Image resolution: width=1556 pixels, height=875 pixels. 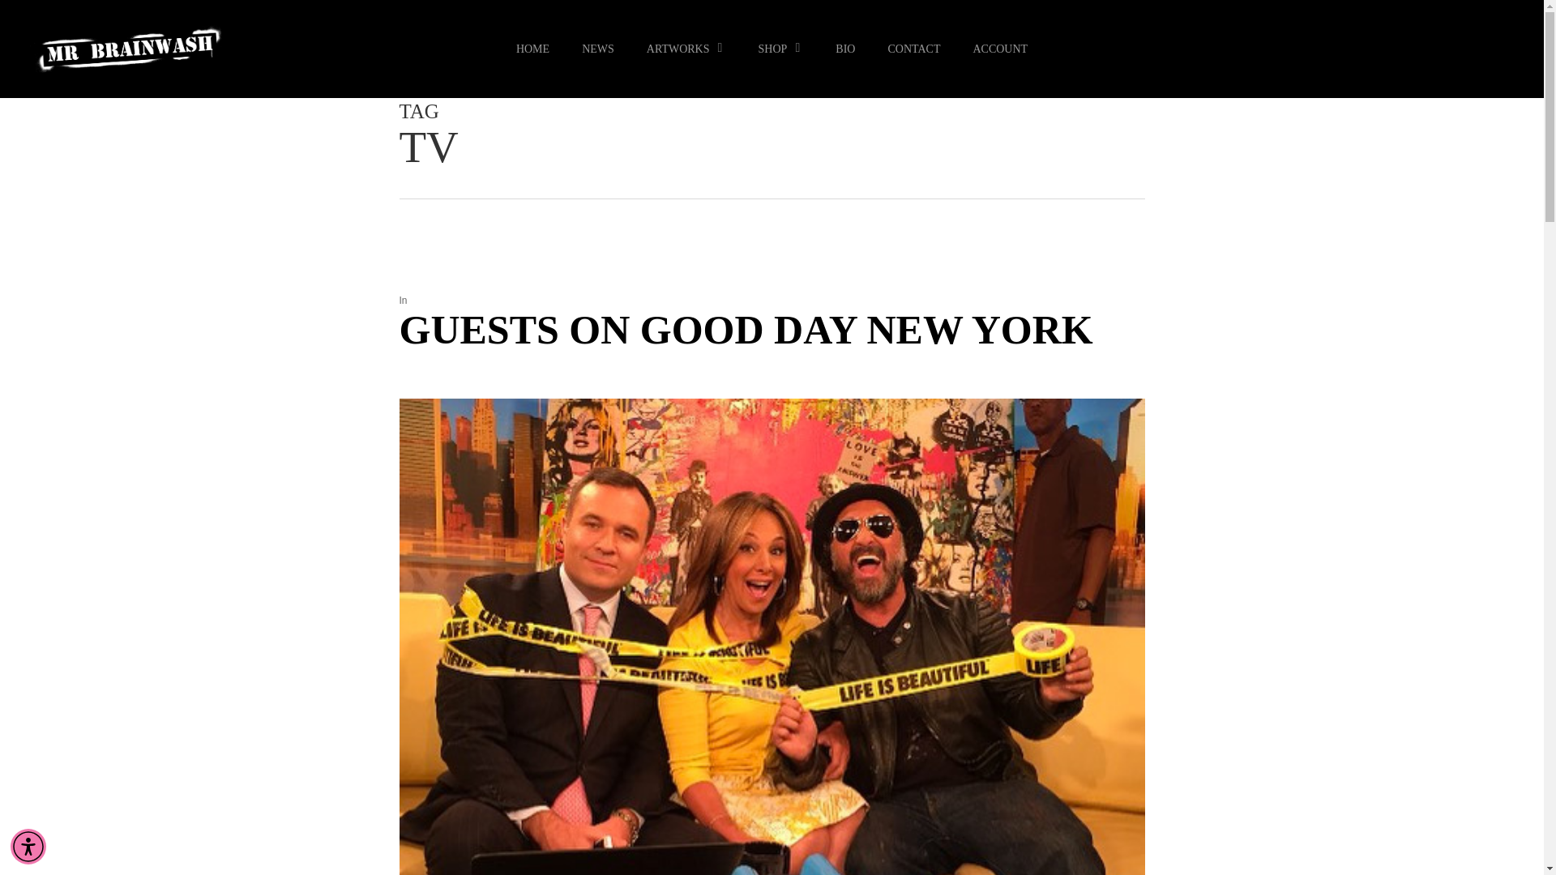 What do you see at coordinates (780, 49) in the screenshot?
I see `SHOP` at bounding box center [780, 49].